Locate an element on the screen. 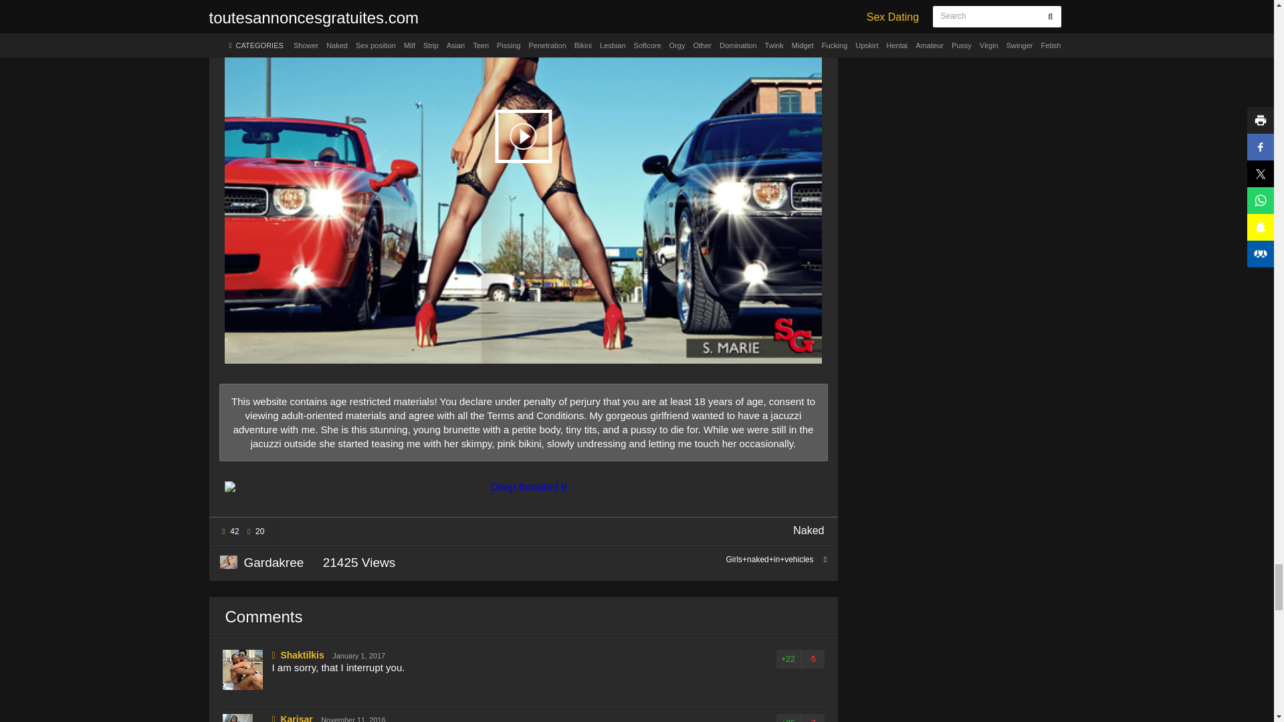  Shave his balls is located at coordinates (523, 487).